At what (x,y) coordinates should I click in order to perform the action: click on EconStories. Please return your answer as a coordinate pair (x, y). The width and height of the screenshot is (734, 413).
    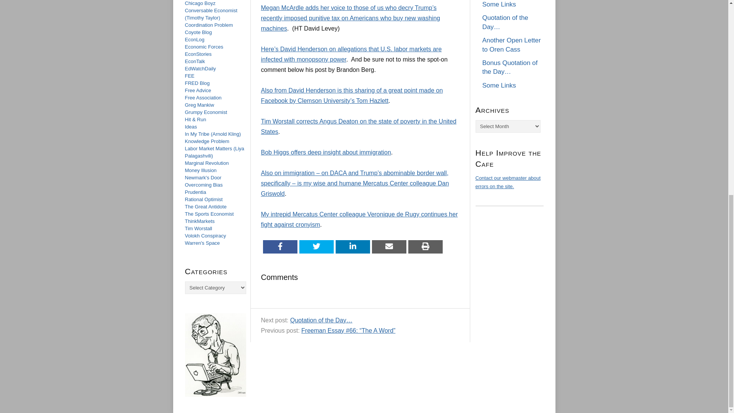
    Looking at the image, I should click on (198, 54).